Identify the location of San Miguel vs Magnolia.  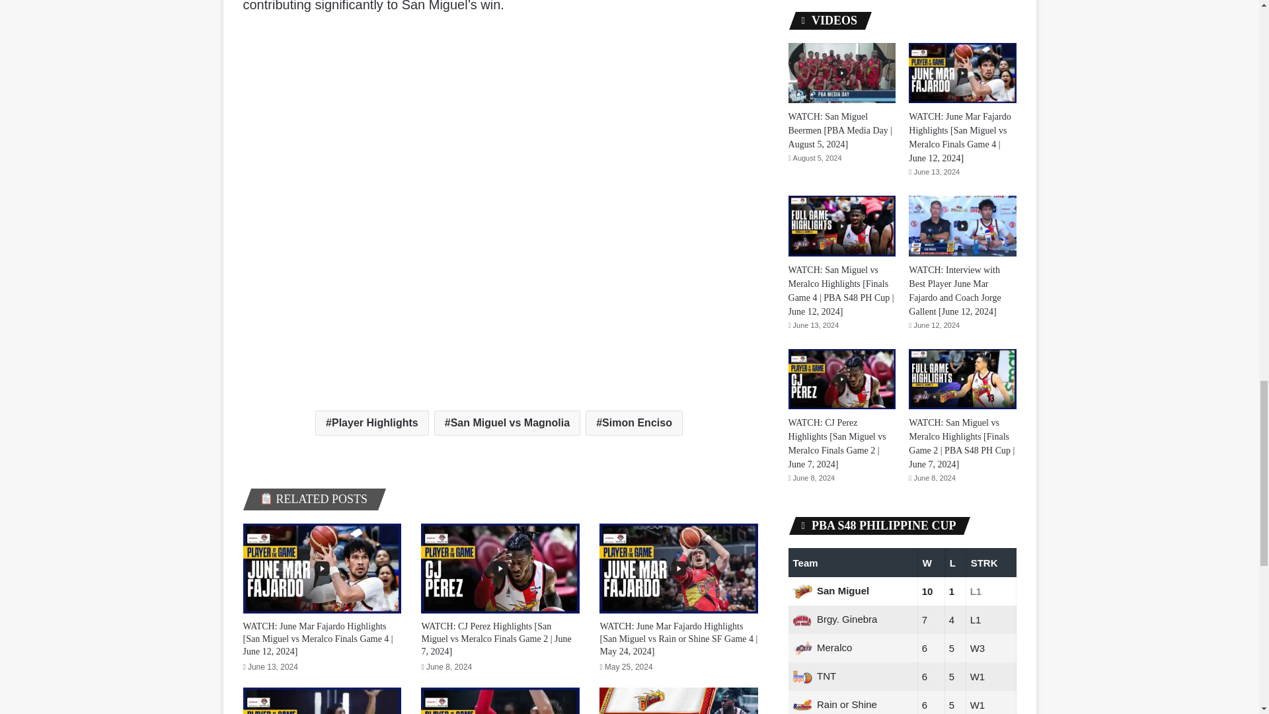
(506, 423).